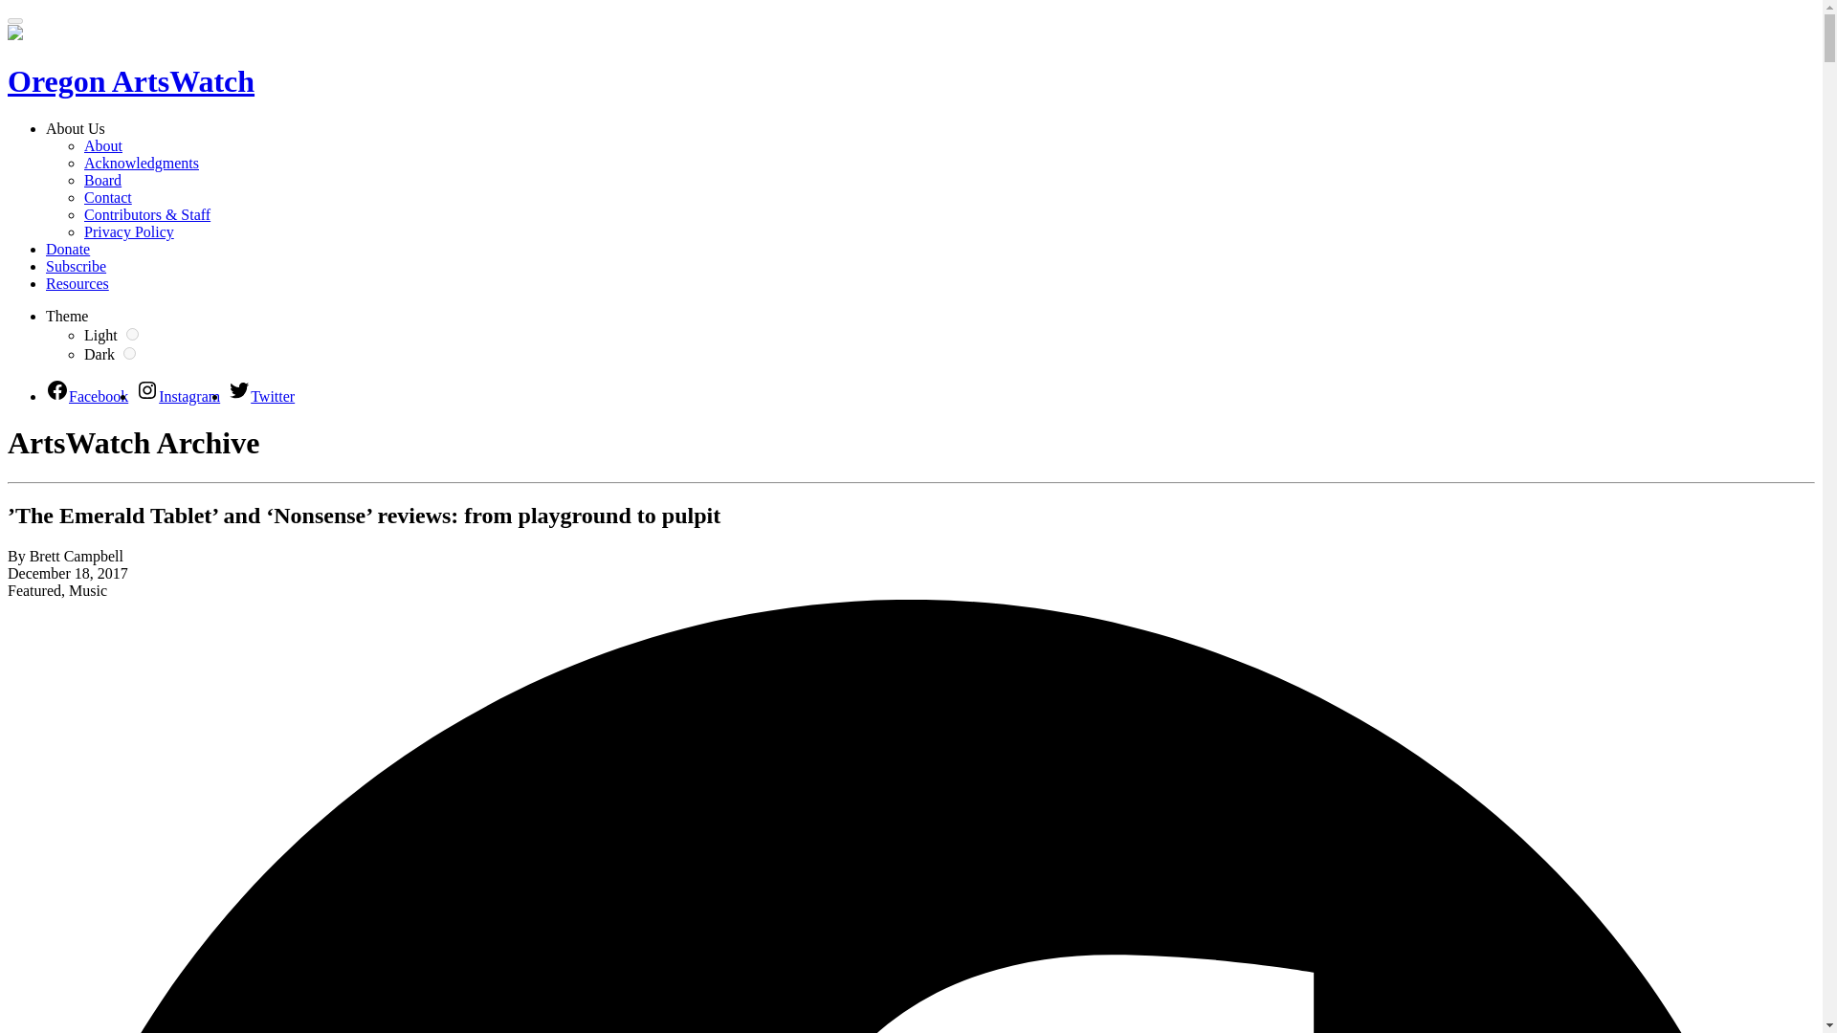 The image size is (1837, 1033). What do you see at coordinates (178, 396) in the screenshot?
I see `Instagram` at bounding box center [178, 396].